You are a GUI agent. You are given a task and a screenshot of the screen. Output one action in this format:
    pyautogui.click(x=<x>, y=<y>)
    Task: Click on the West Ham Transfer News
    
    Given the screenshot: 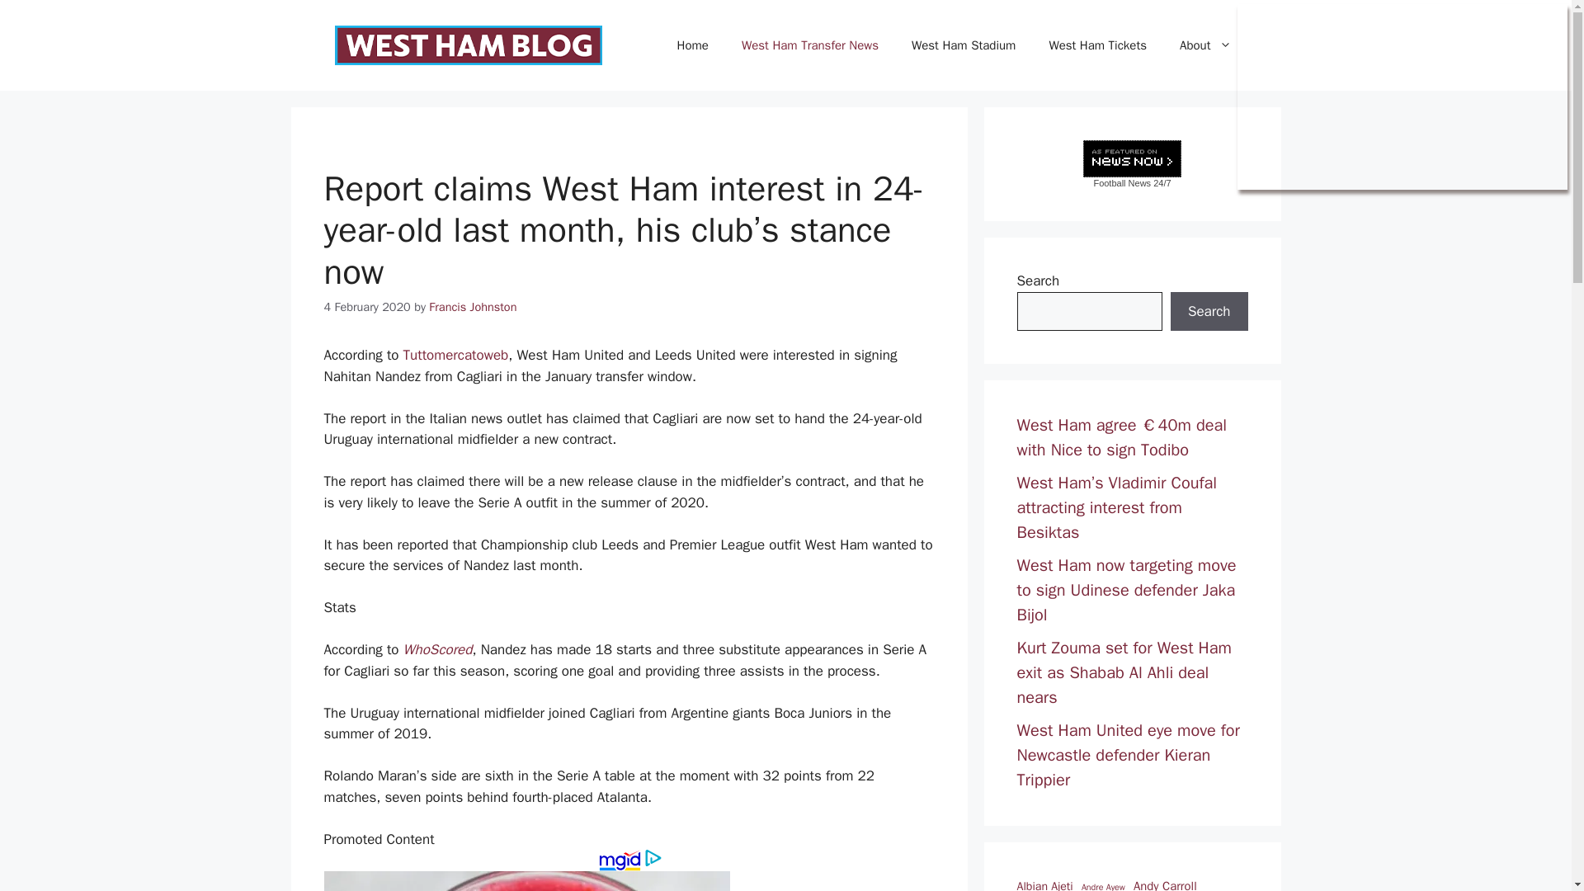 What is the action you would take?
    pyautogui.click(x=810, y=45)
    